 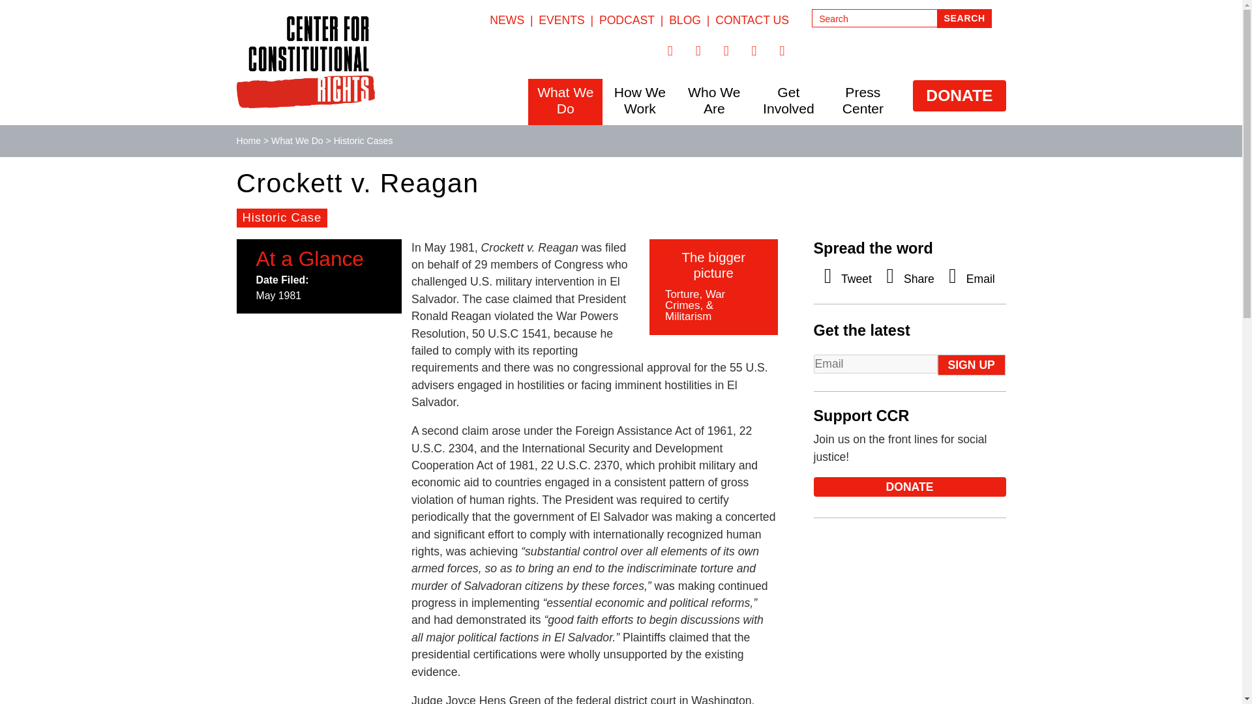 What do you see at coordinates (964, 18) in the screenshot?
I see `Search` at bounding box center [964, 18].